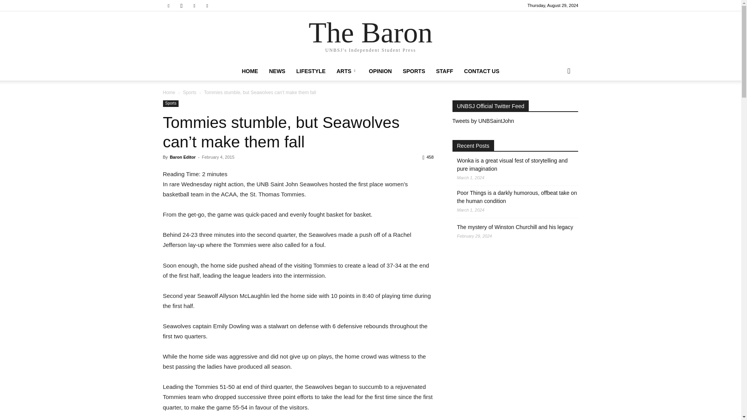  I want to click on Sports, so click(189, 93).